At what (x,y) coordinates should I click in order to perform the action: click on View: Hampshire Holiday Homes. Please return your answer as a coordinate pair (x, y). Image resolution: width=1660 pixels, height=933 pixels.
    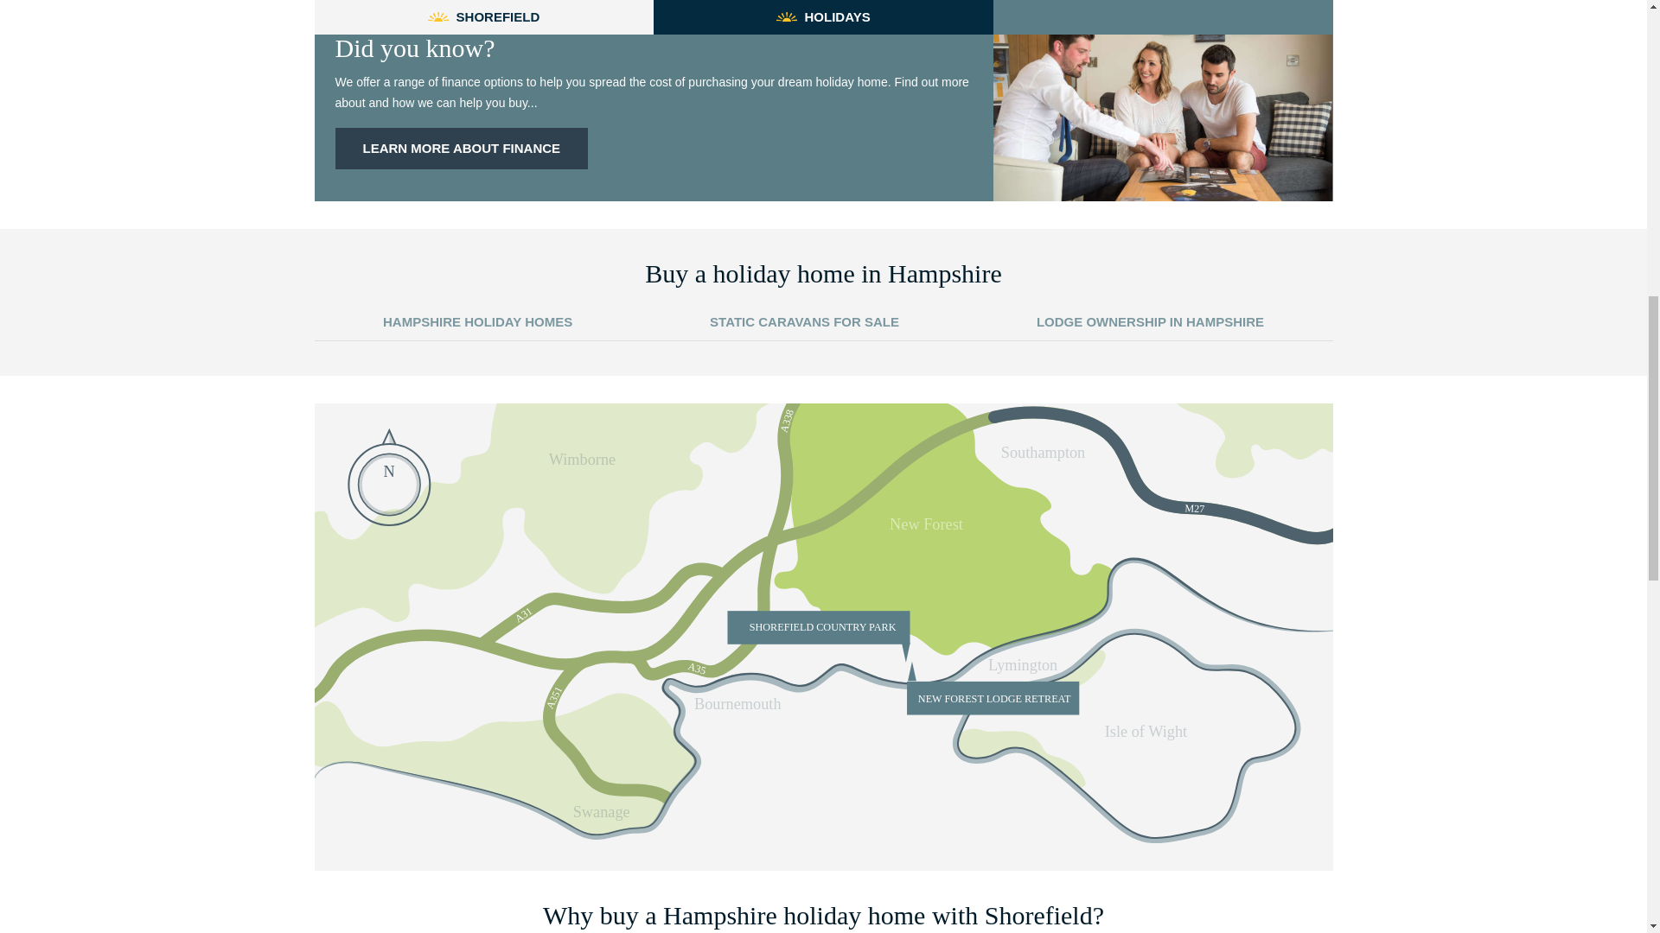
    Looking at the image, I should click on (477, 323).